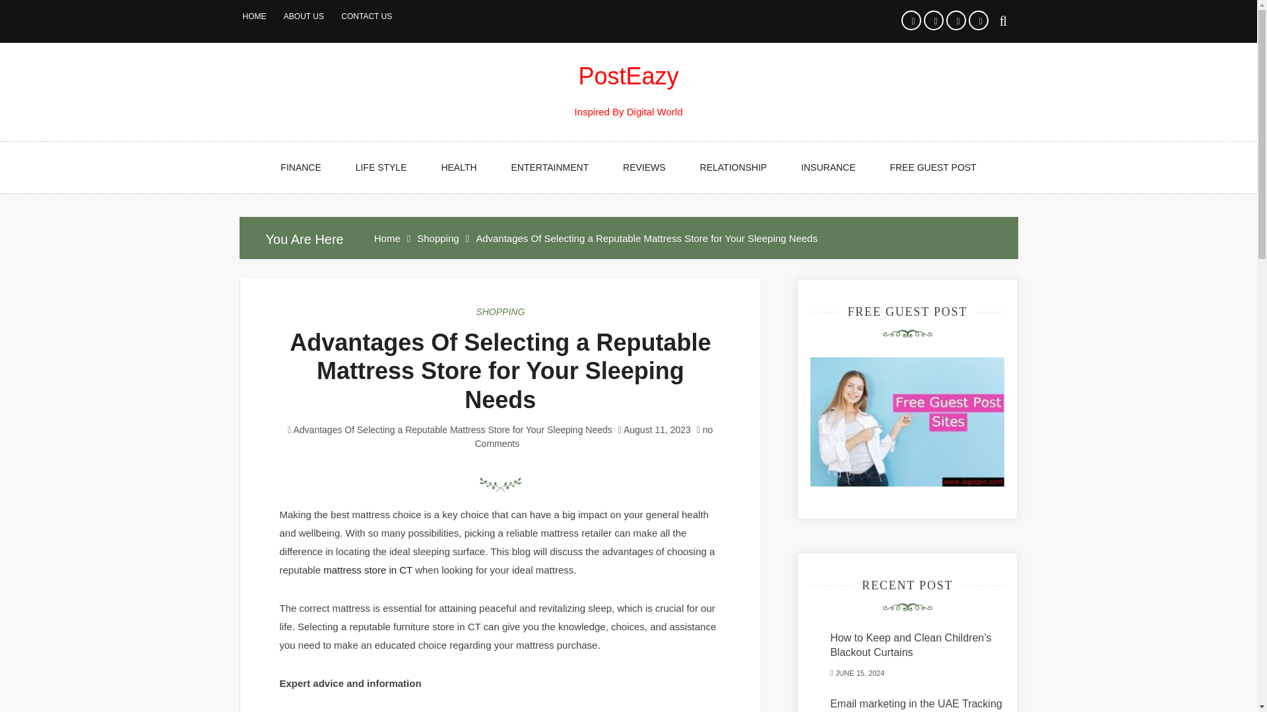 The image size is (1267, 712). Describe the element at coordinates (933, 167) in the screenshot. I see `FREE GUEST POST` at that location.